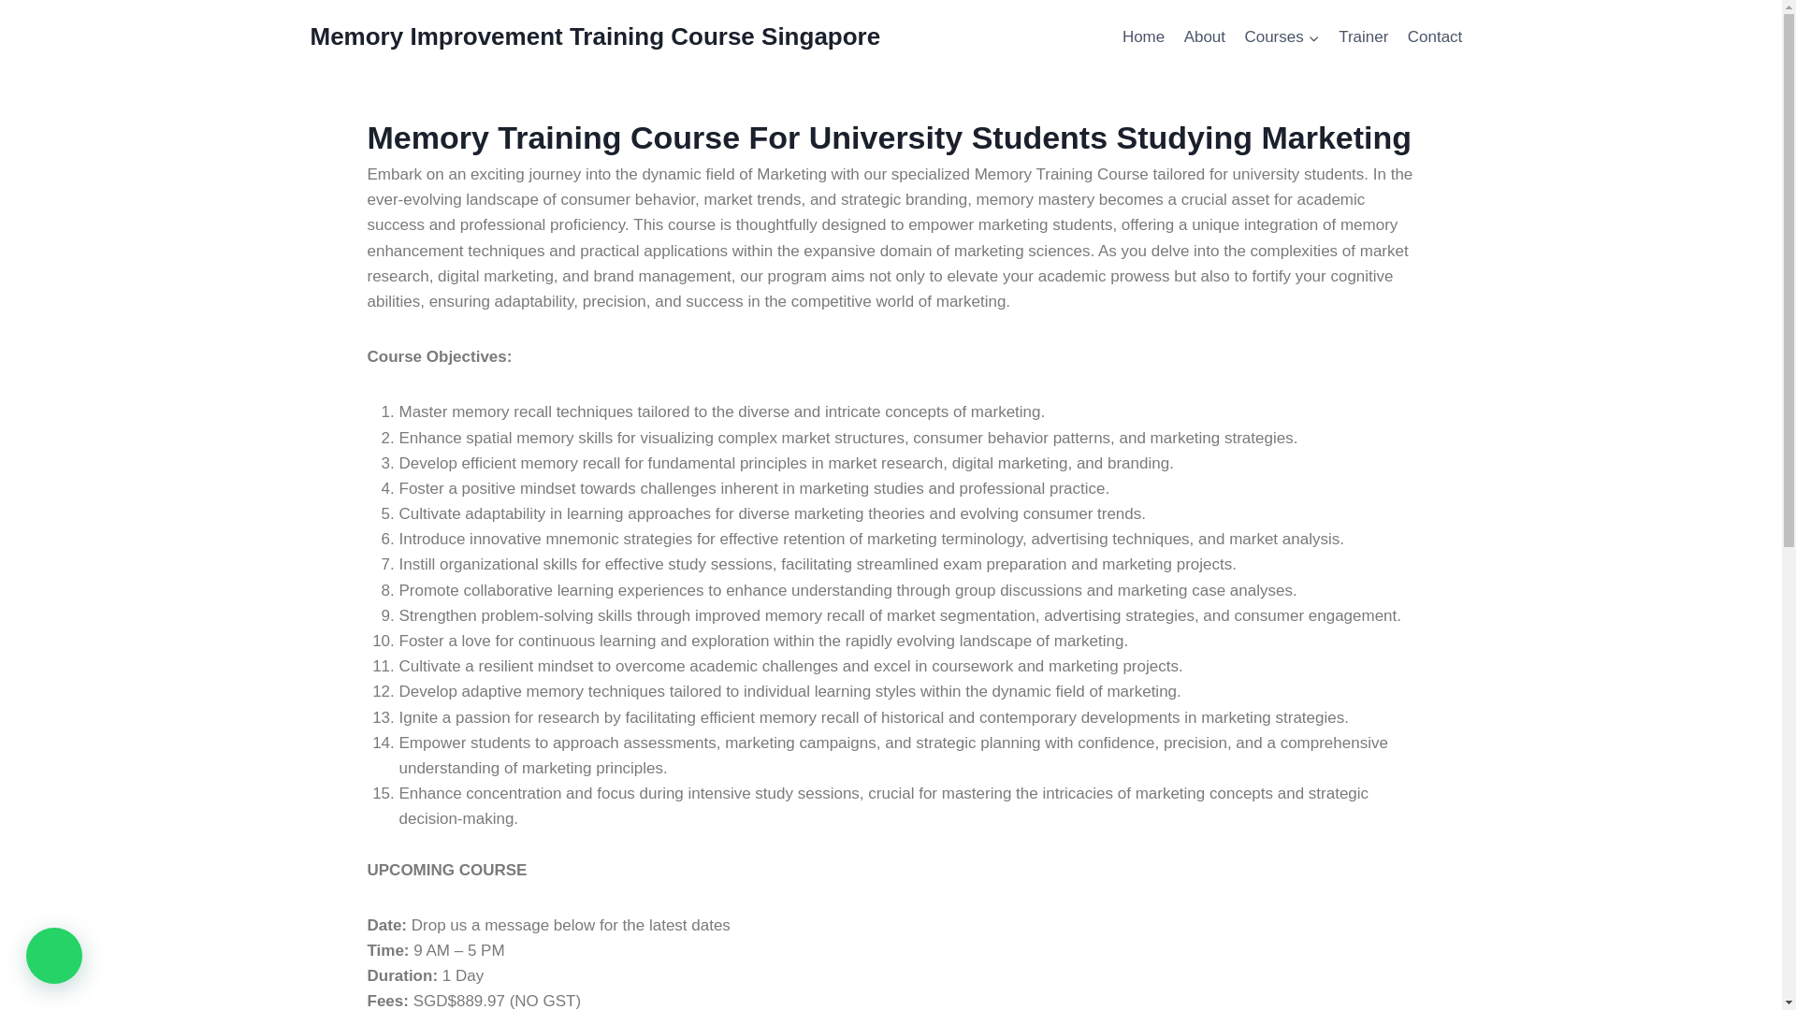 This screenshot has width=1796, height=1010. Describe the element at coordinates (1364, 37) in the screenshot. I see `Trainer` at that location.